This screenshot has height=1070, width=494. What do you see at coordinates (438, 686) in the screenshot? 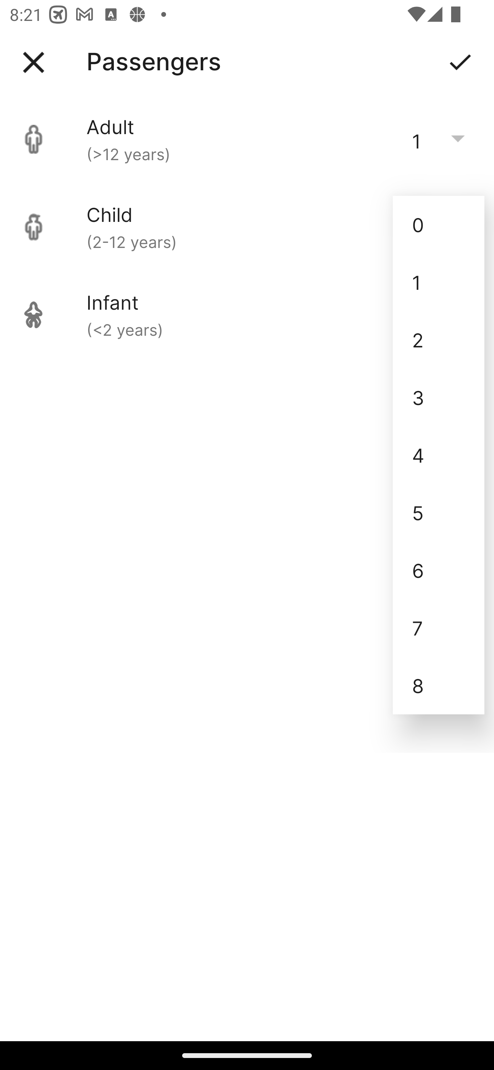
I see `8` at bounding box center [438, 686].